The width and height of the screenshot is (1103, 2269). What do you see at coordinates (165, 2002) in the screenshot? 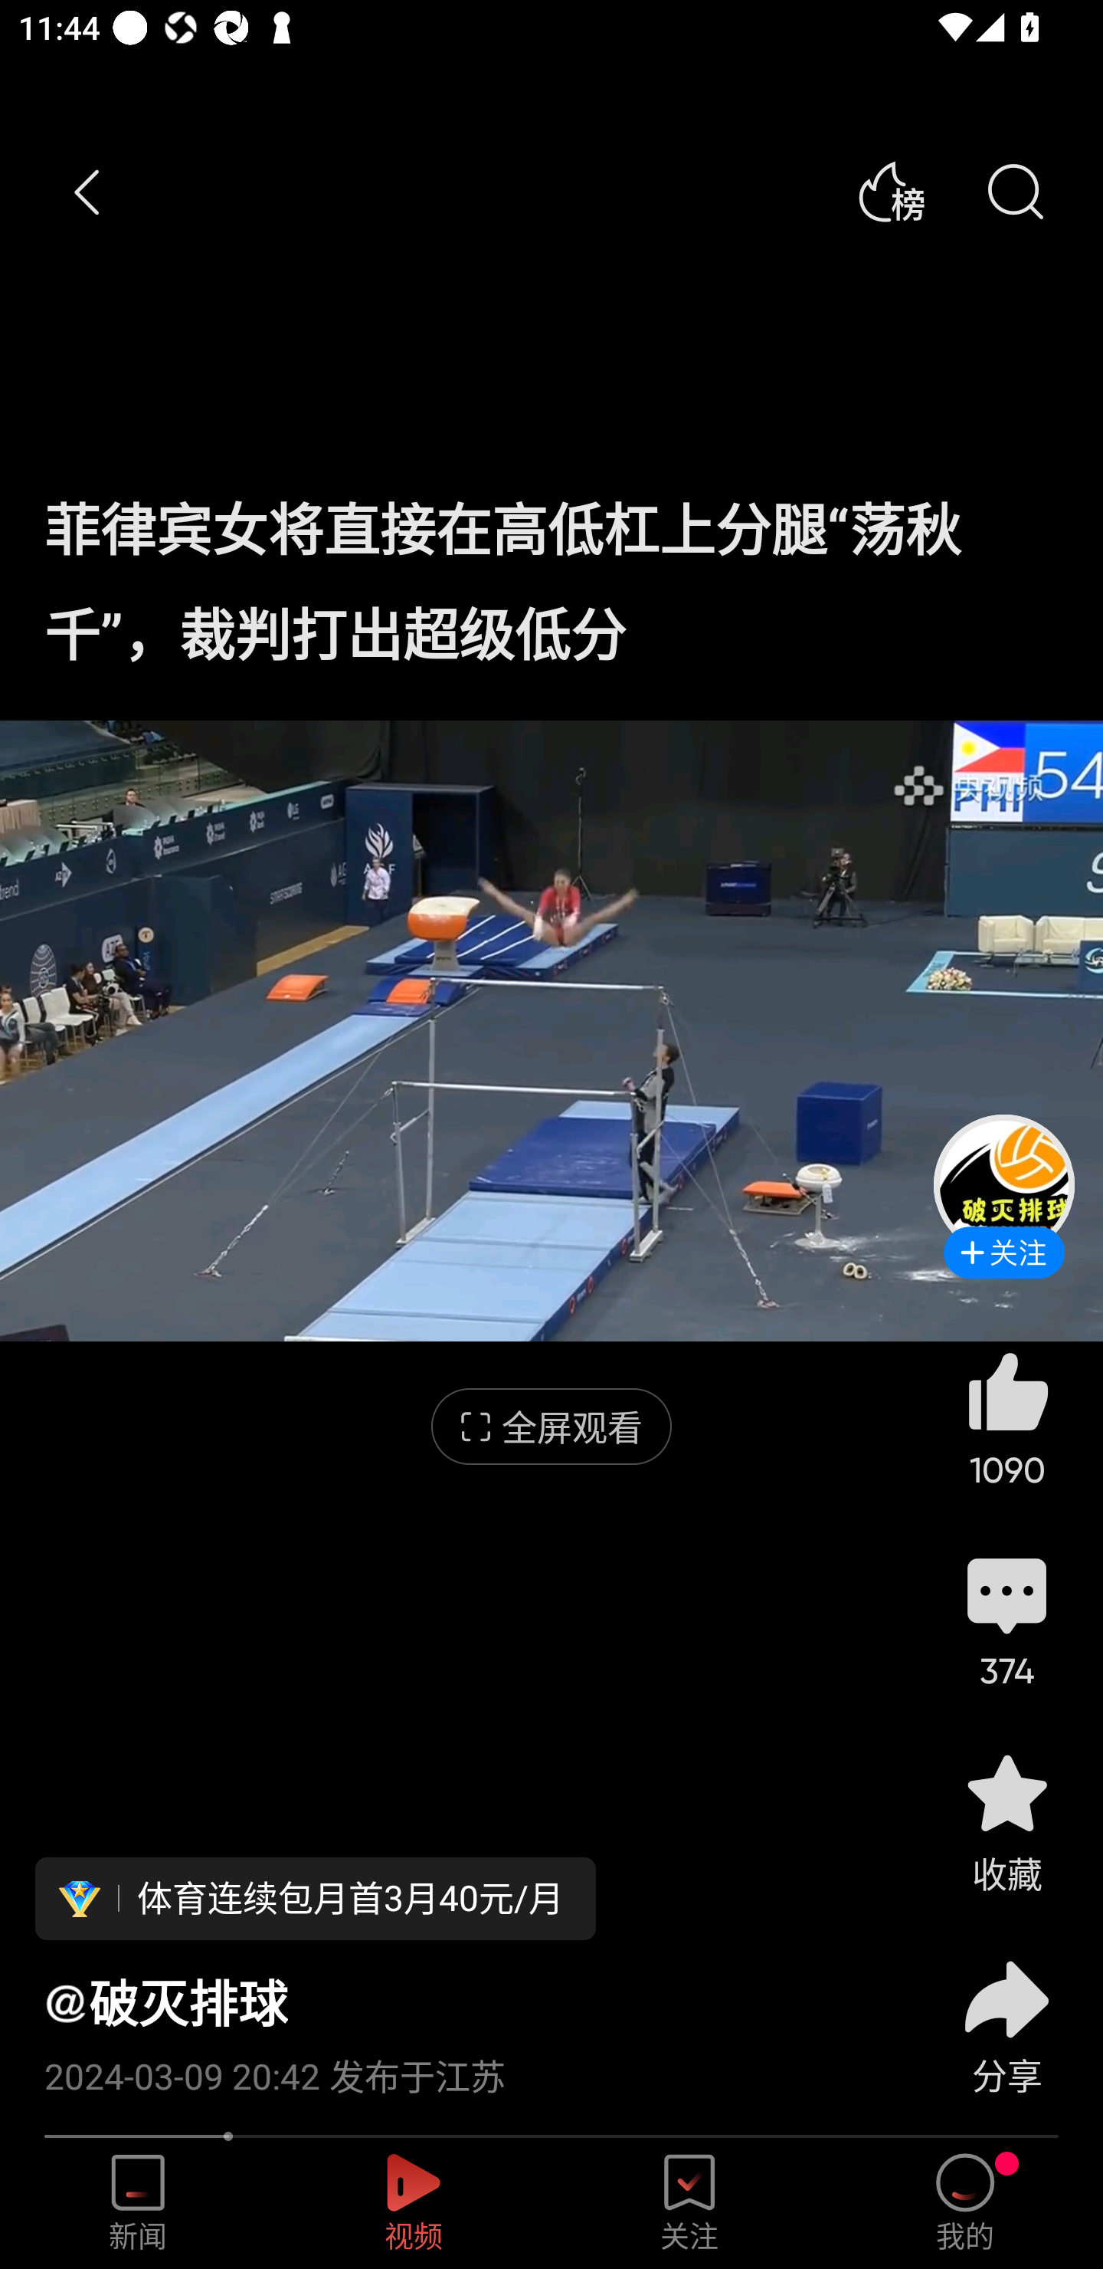
I see `破灭排球` at bounding box center [165, 2002].